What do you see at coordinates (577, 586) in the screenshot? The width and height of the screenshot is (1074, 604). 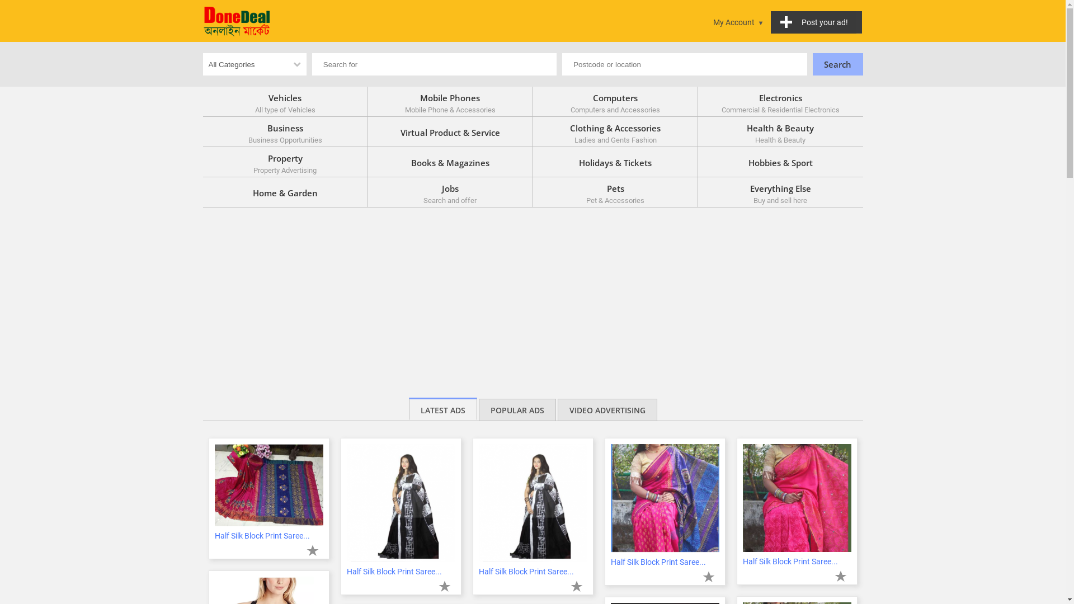 I see `Add to favorites` at bounding box center [577, 586].